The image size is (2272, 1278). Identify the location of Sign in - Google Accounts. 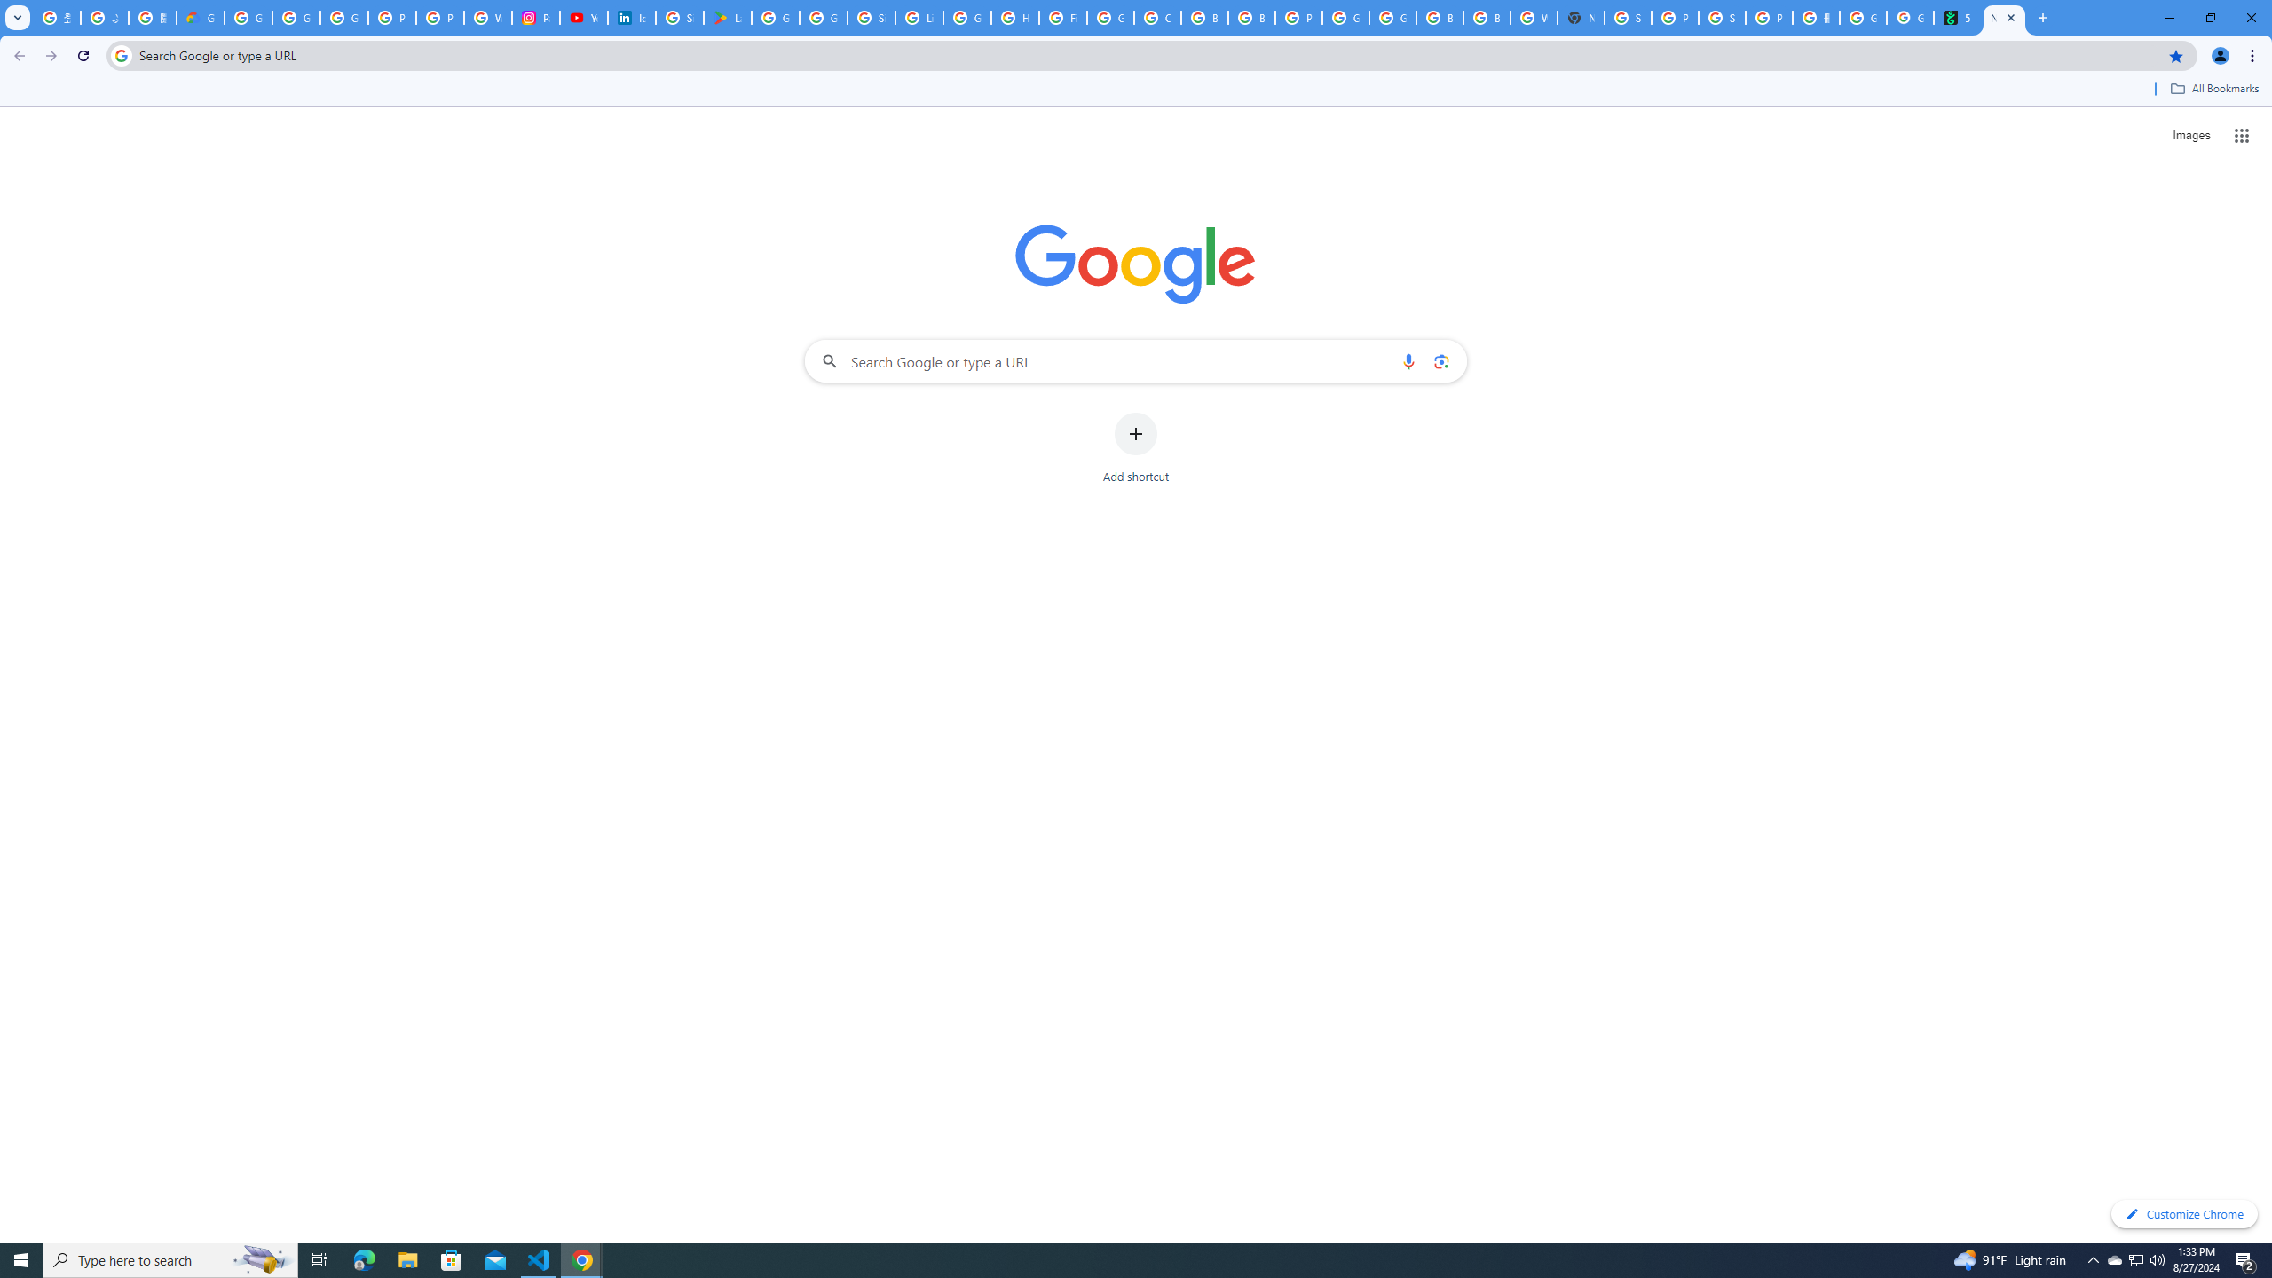
(679, 18).